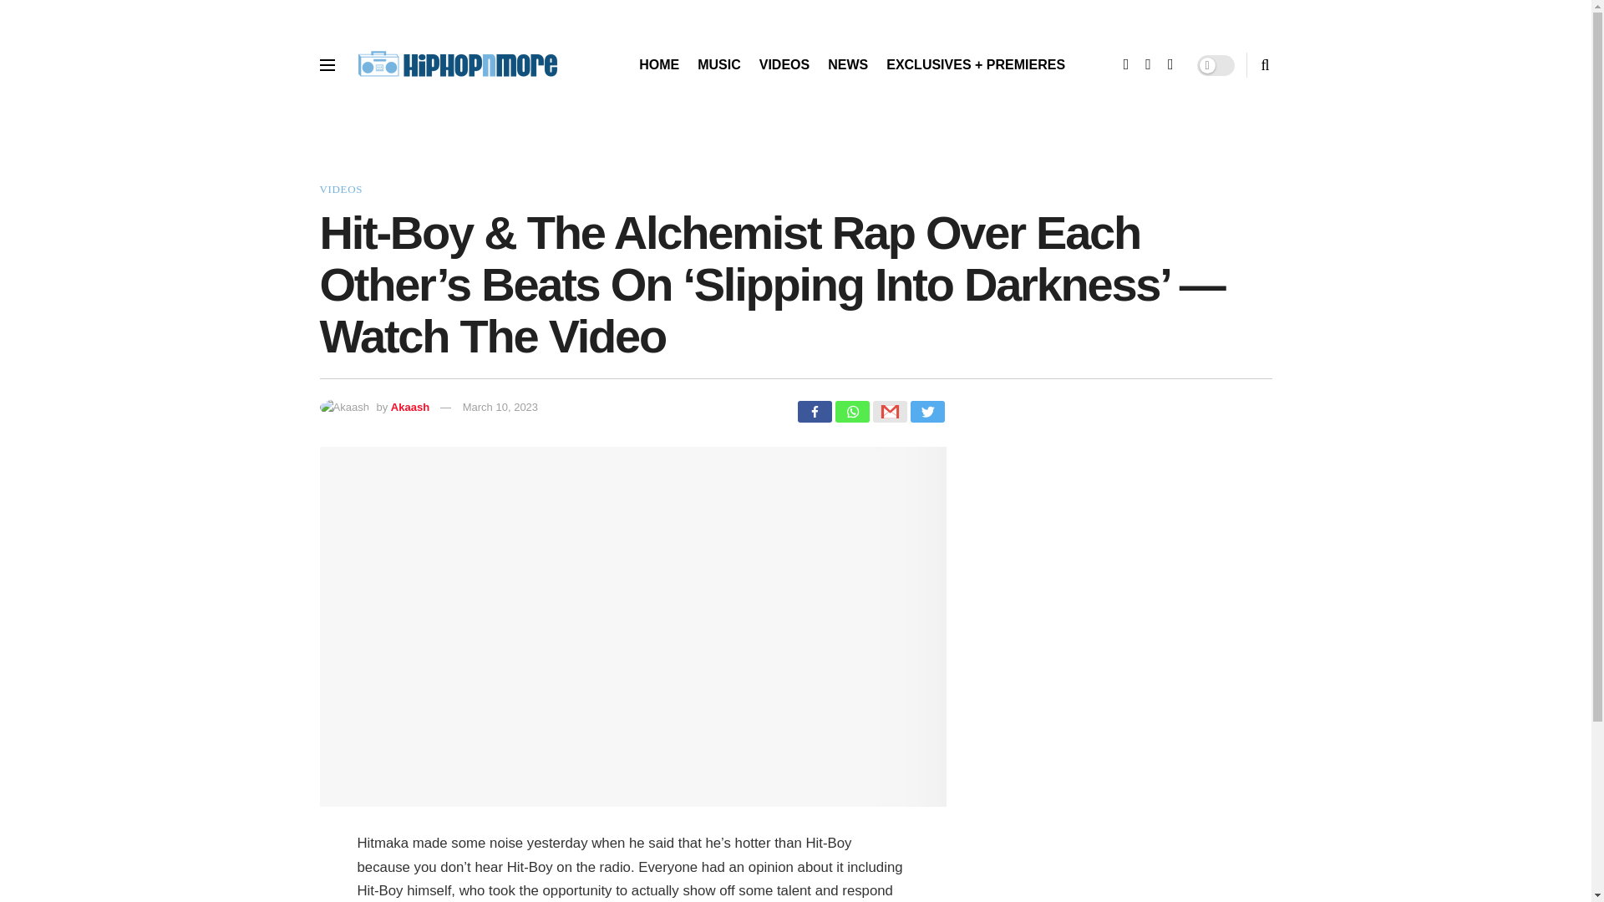 The image size is (1604, 902). Describe the element at coordinates (341, 189) in the screenshot. I see `VIDEOS` at that location.